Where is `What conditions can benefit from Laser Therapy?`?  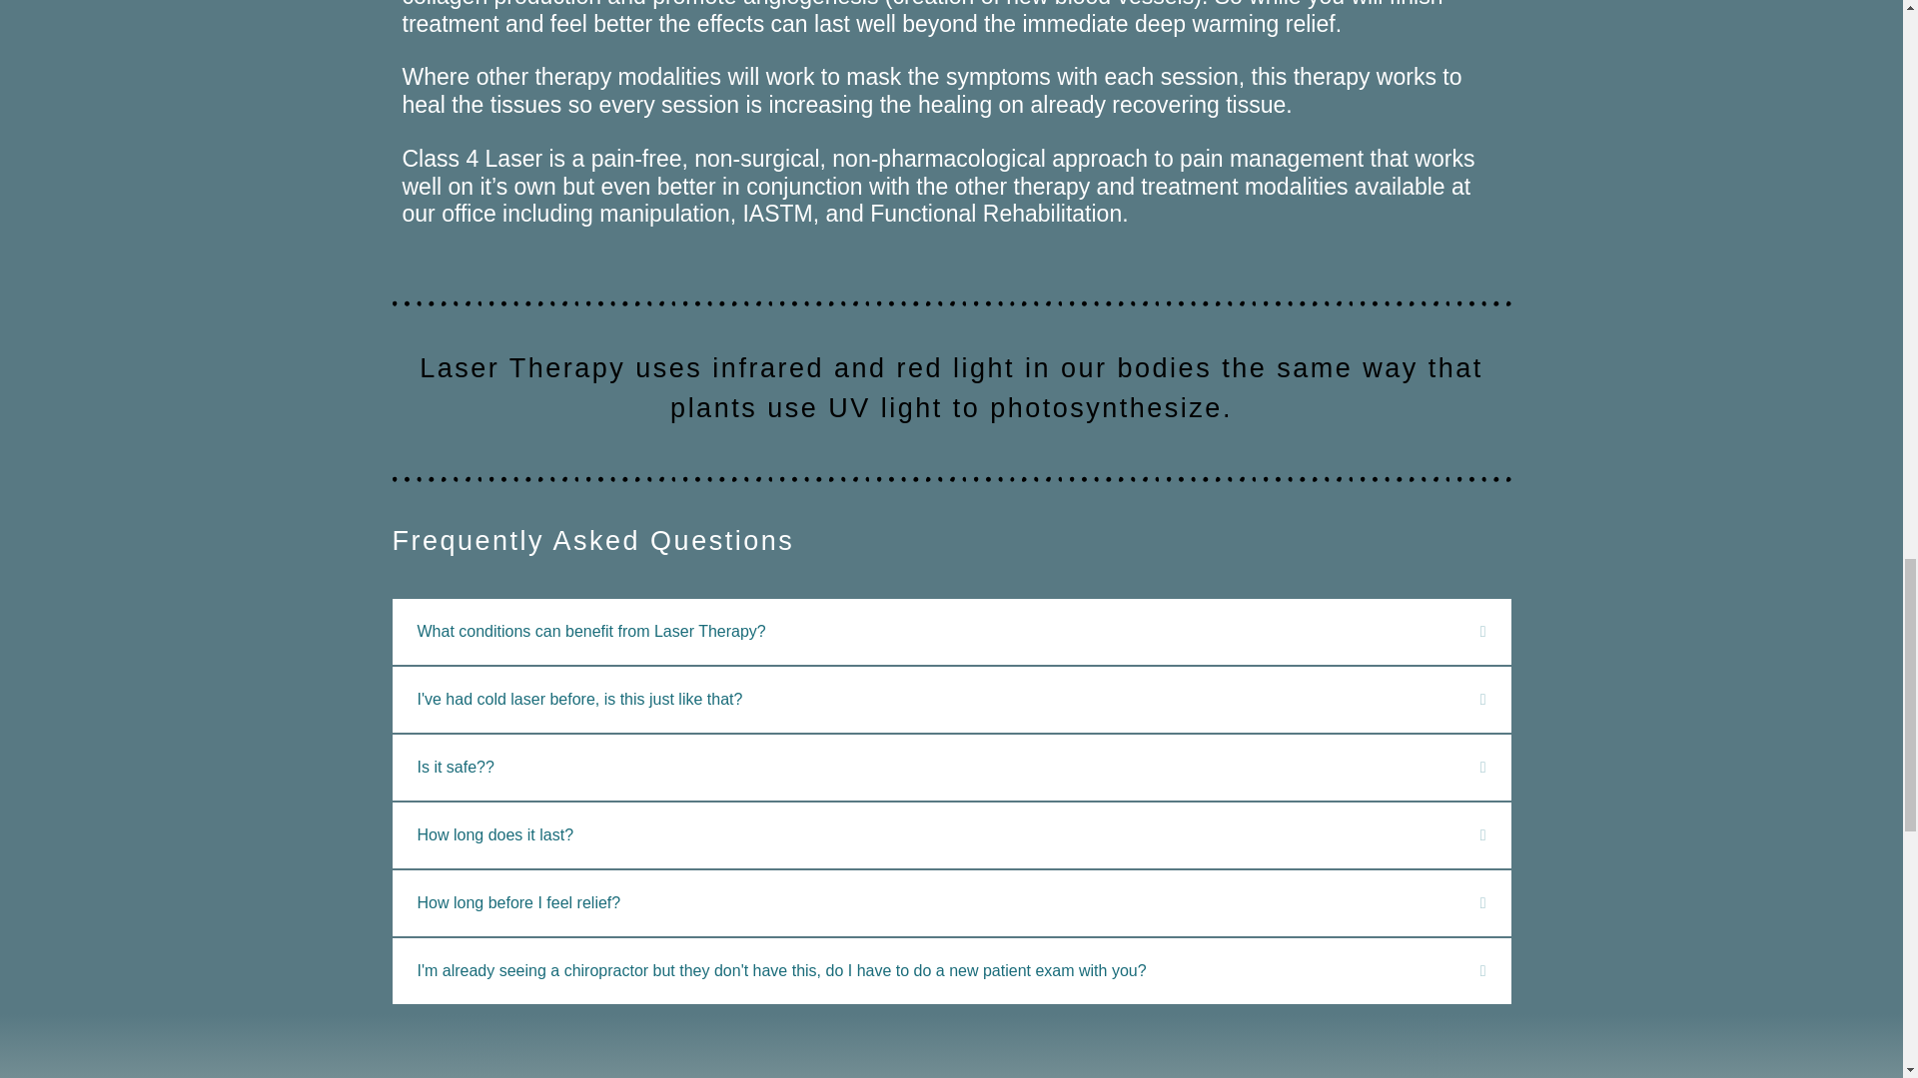 What conditions can benefit from Laser Therapy? is located at coordinates (591, 631).